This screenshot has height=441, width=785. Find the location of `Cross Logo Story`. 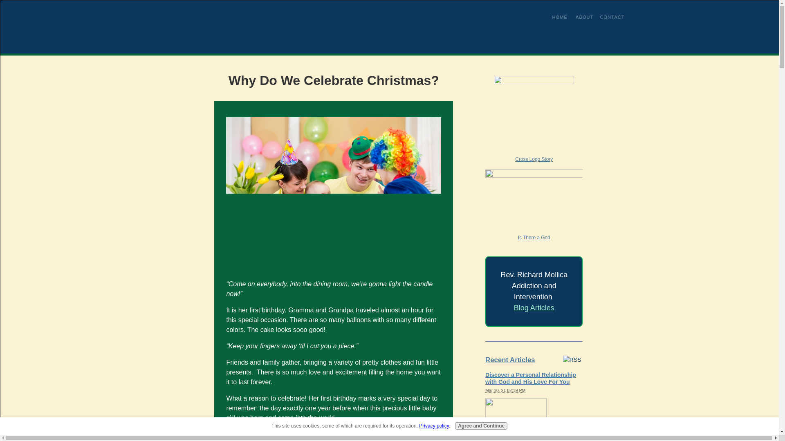

Cross Logo Story is located at coordinates (534, 121).